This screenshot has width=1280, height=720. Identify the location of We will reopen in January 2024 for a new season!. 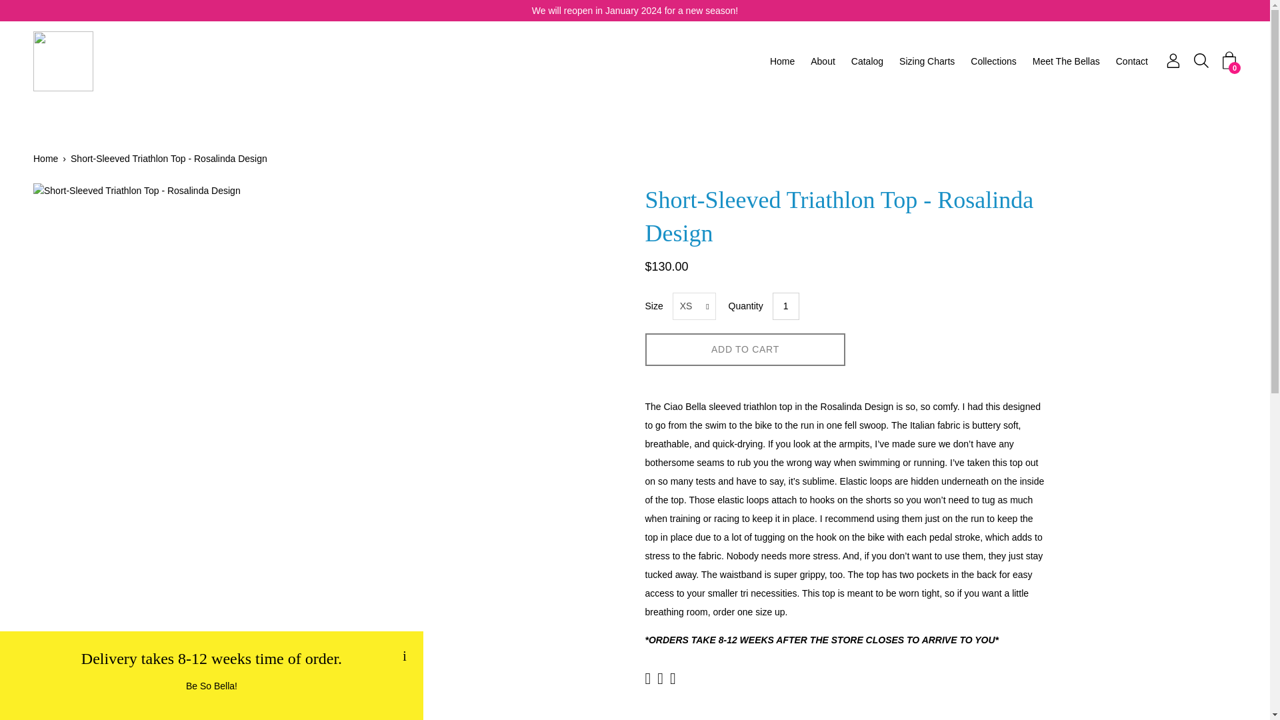
(635, 11).